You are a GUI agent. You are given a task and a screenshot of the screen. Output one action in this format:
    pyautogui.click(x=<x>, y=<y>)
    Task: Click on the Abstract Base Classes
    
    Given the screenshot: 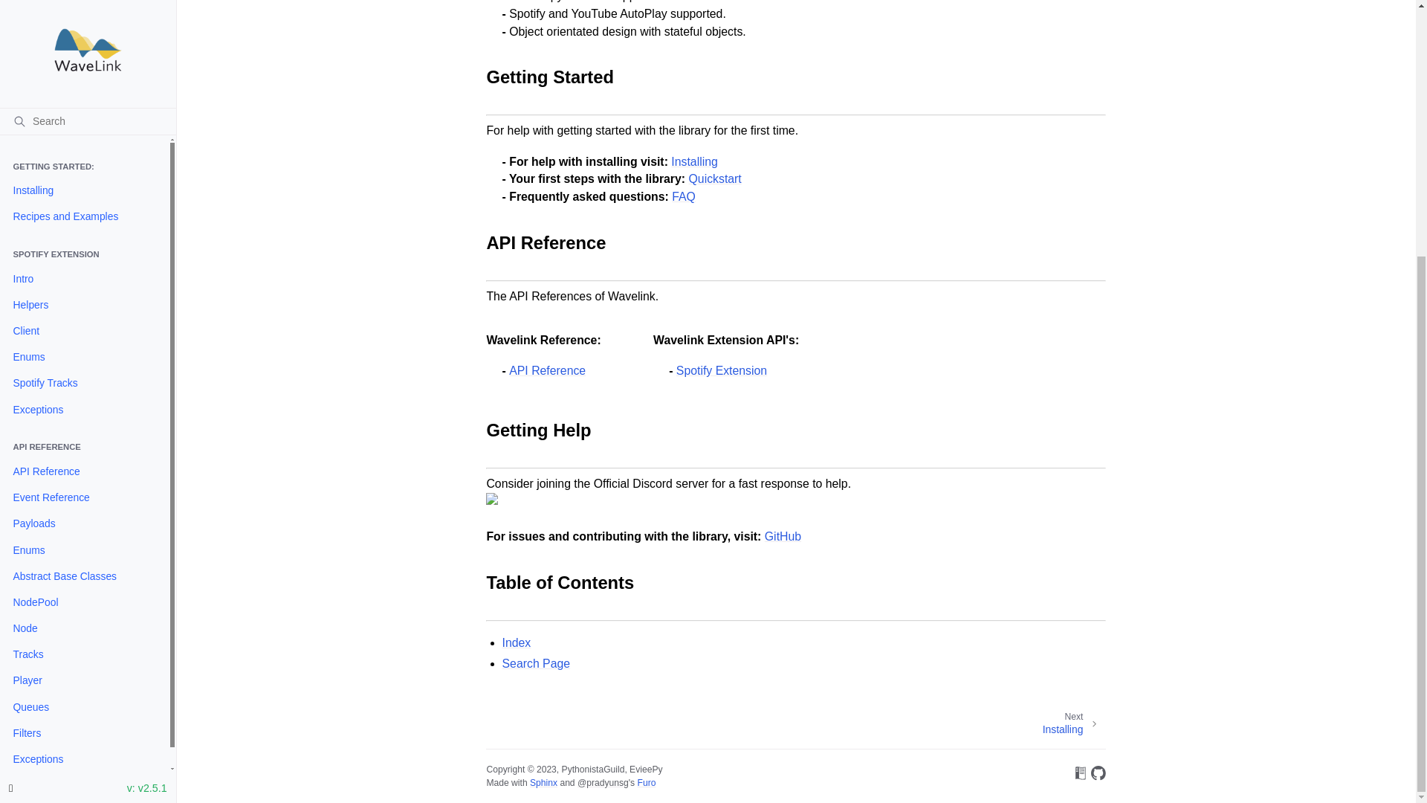 What is the action you would take?
    pyautogui.click(x=84, y=208)
    